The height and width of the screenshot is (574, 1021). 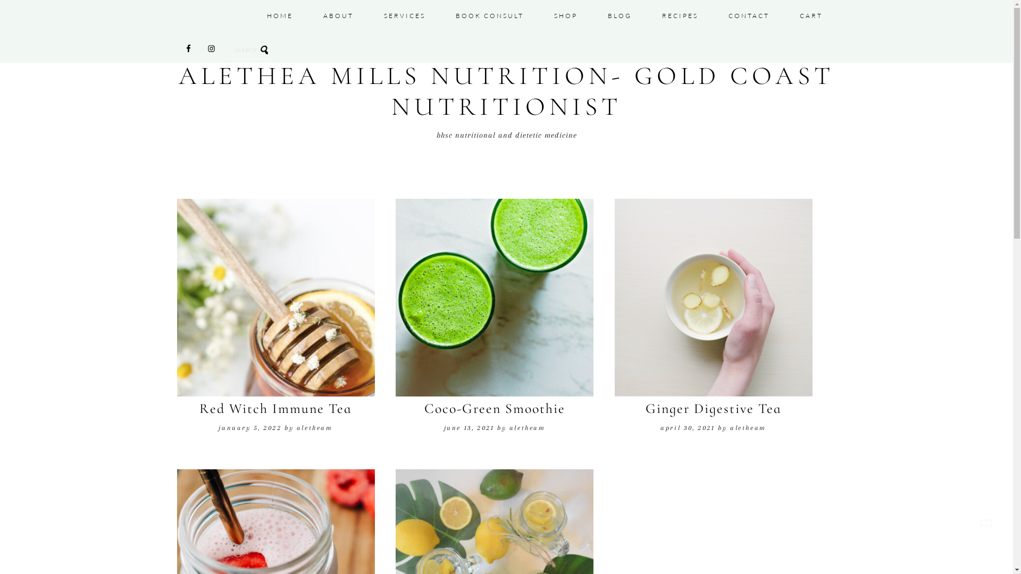 What do you see at coordinates (528, 428) in the screenshot?
I see `aletheam` at bounding box center [528, 428].